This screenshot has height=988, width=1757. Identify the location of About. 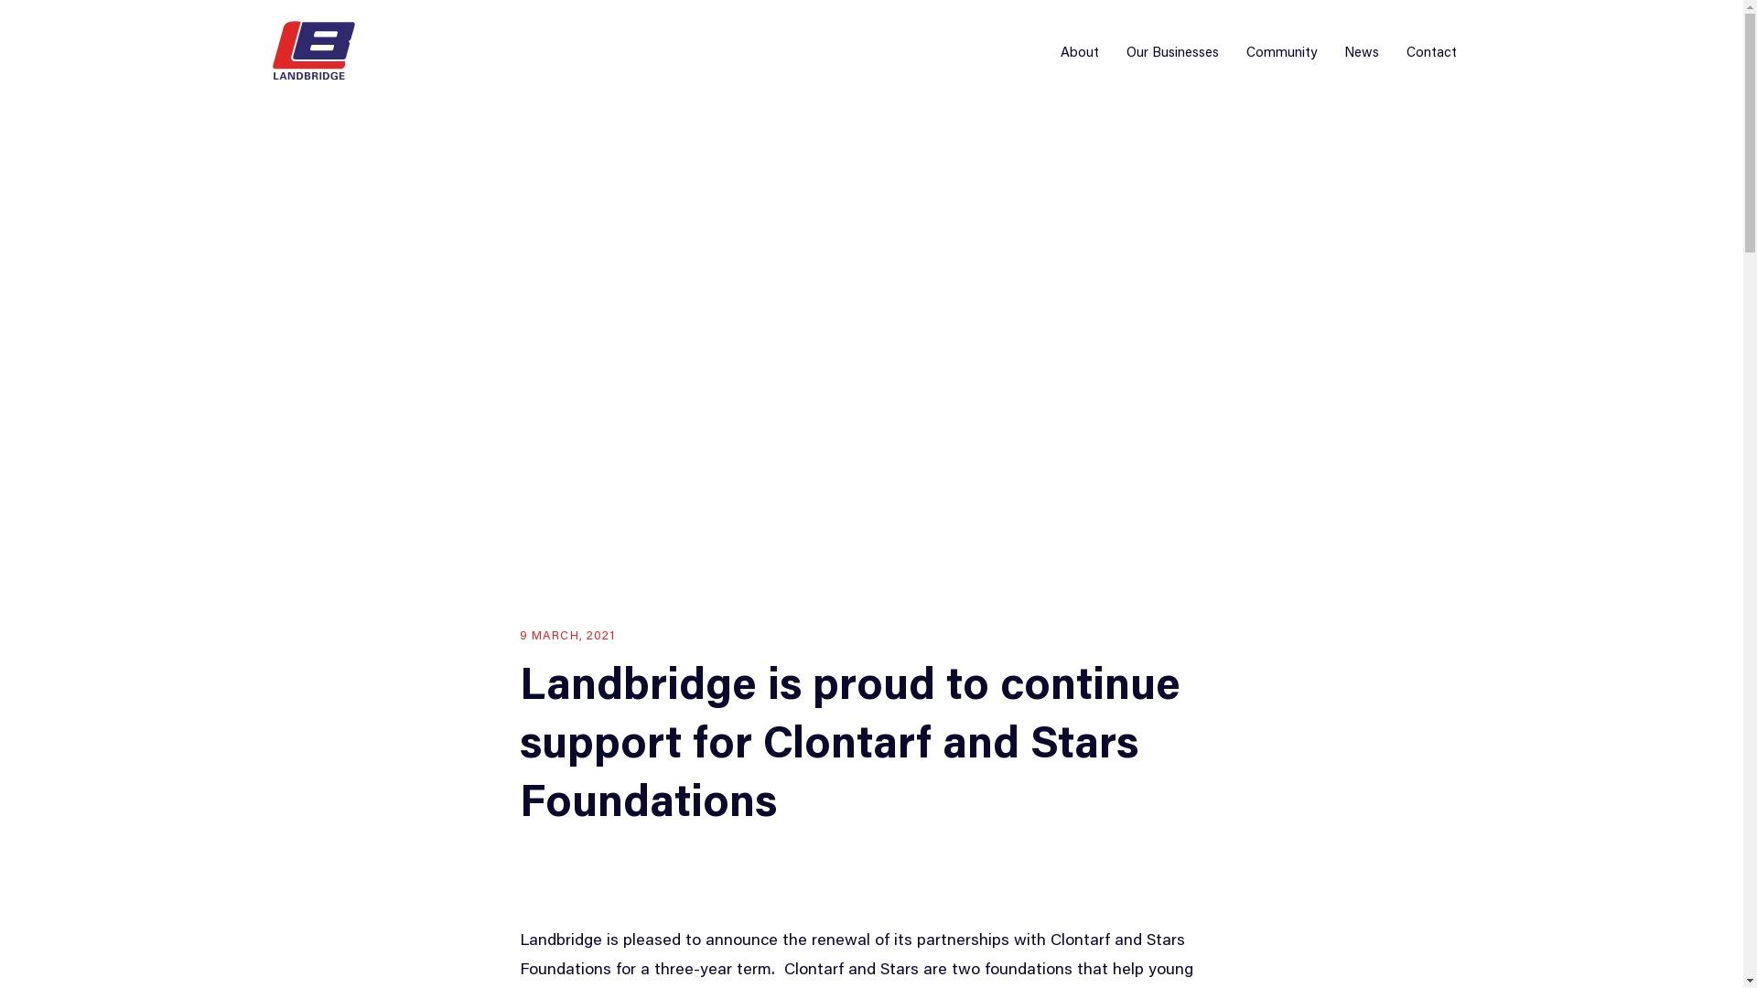
(1079, 53).